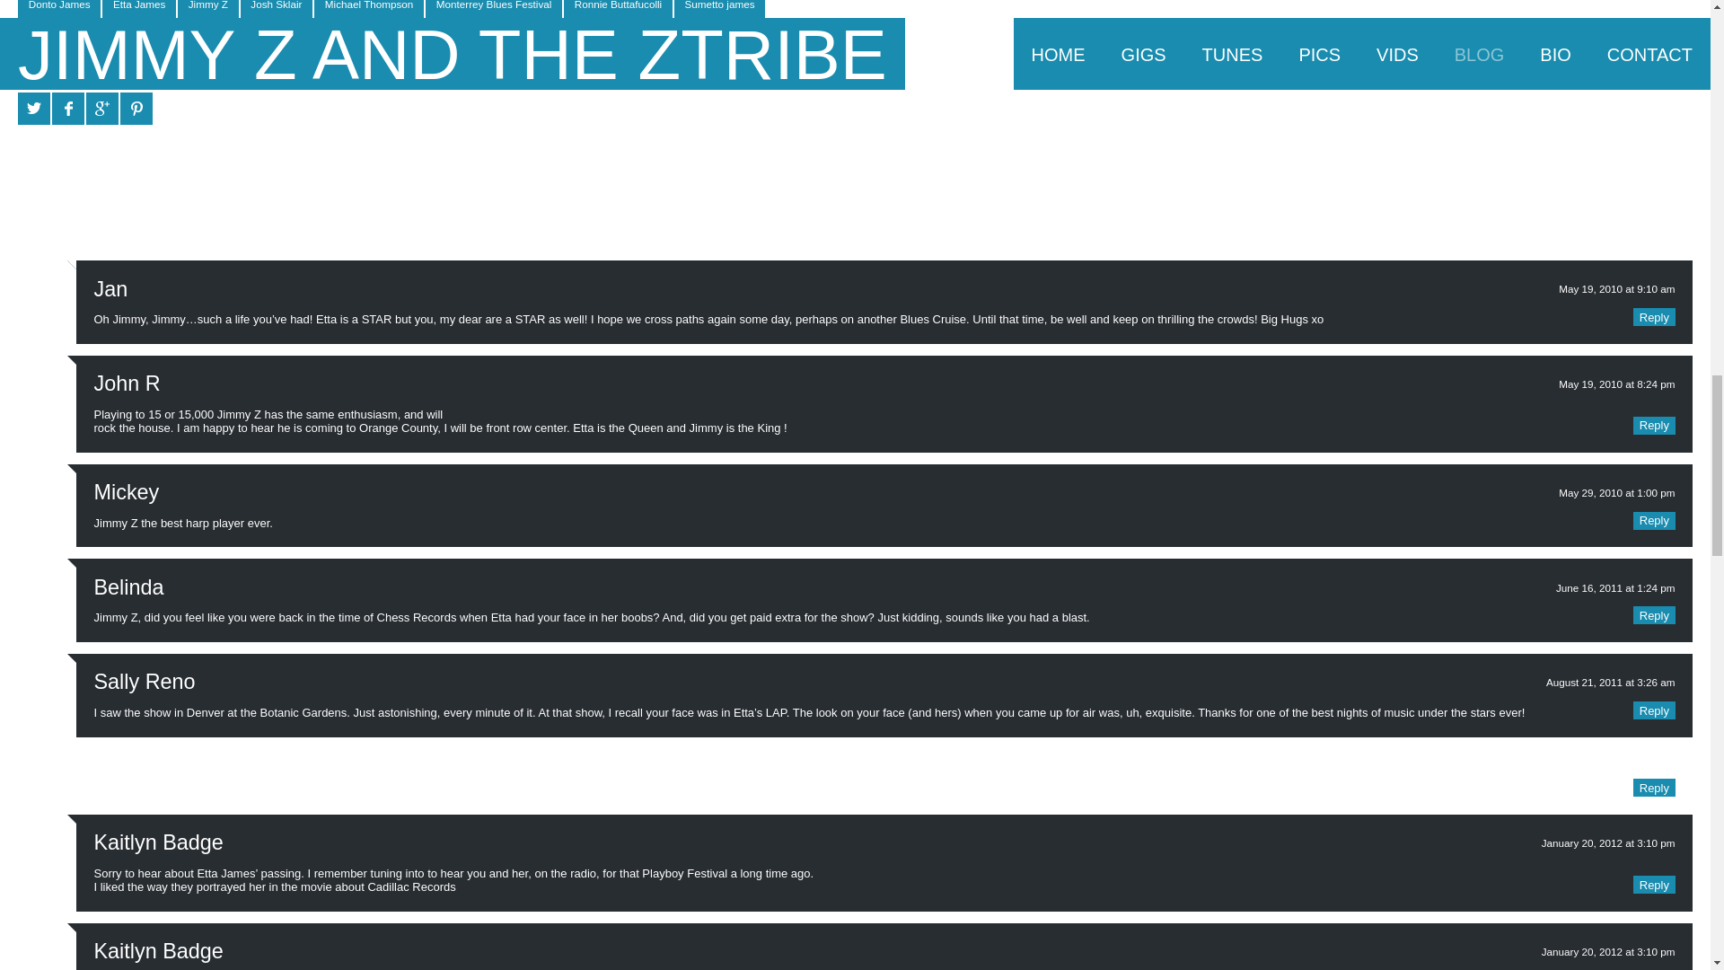  Describe the element at coordinates (136, 108) in the screenshot. I see `Pin it` at that location.